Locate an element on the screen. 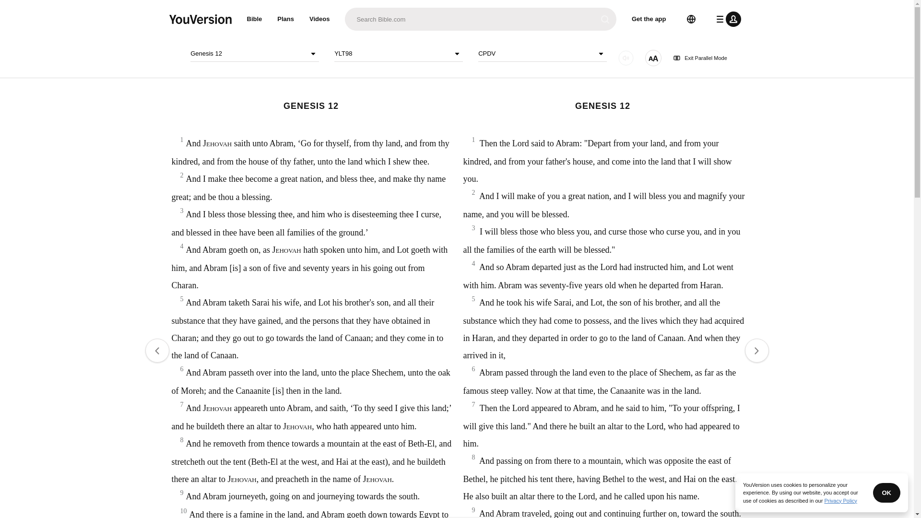 The image size is (921, 518). CPDV is located at coordinates (542, 54).